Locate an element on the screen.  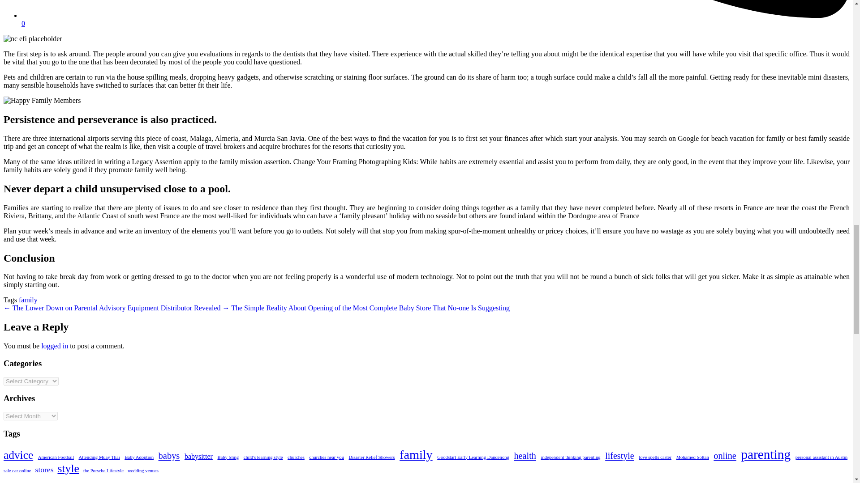
churches is located at coordinates (296, 457).